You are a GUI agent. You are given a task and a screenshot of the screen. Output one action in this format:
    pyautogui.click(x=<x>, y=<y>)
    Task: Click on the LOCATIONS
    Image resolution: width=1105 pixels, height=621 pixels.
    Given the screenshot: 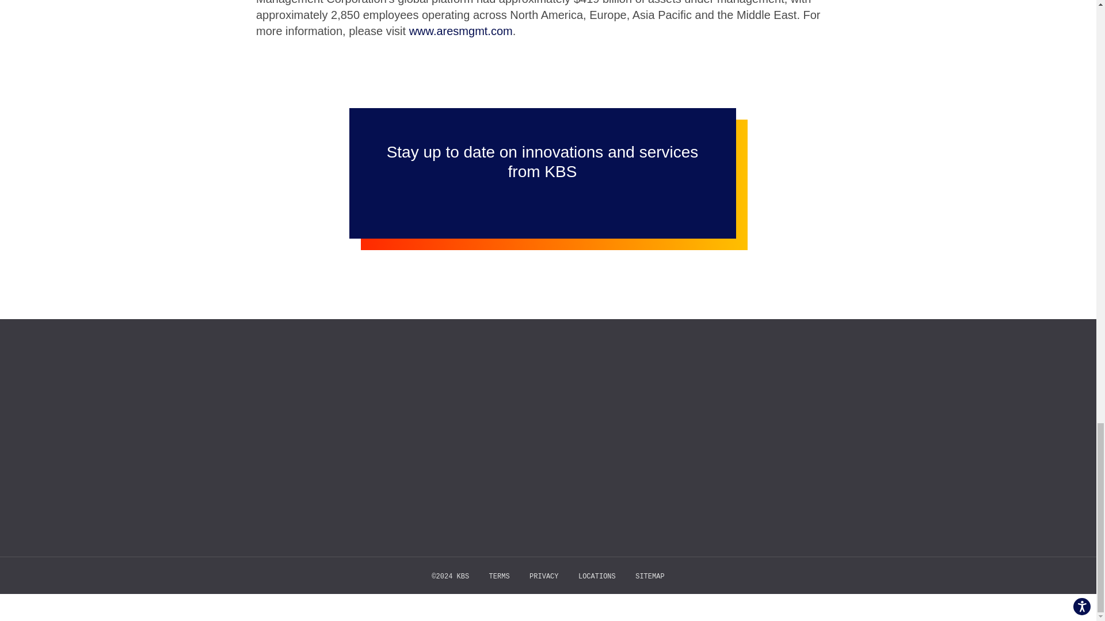 What is the action you would take?
    pyautogui.click(x=596, y=576)
    